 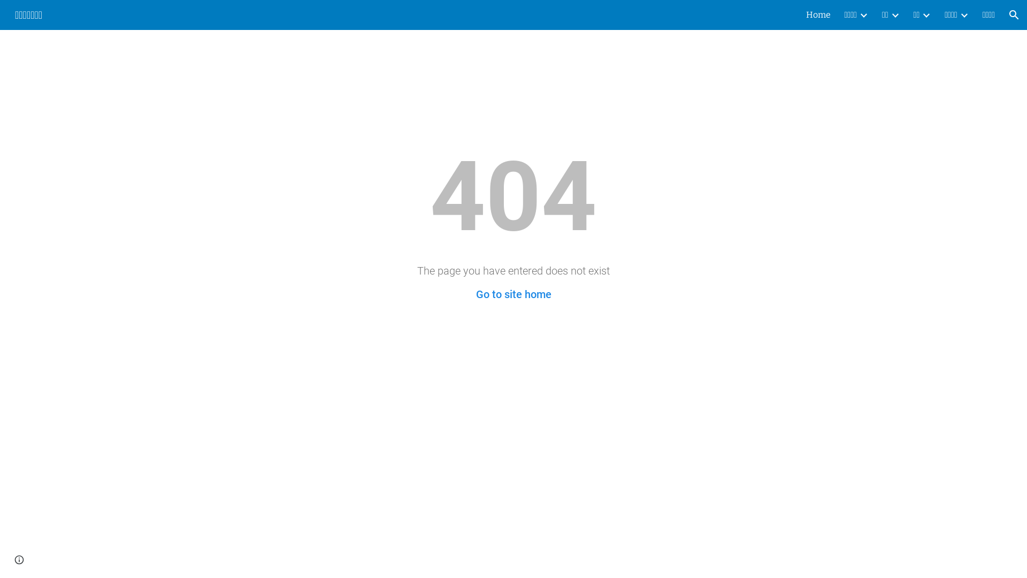 I want to click on Expand/Collapse, so click(x=895, y=15).